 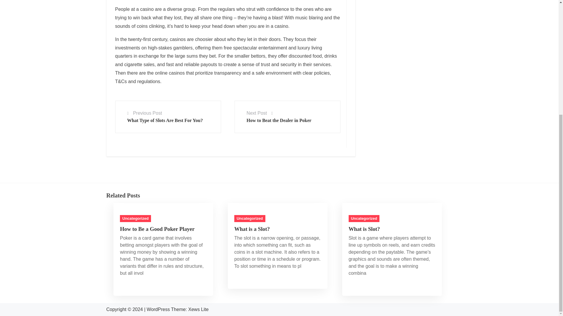 I want to click on What is a Slot?, so click(x=252, y=229).